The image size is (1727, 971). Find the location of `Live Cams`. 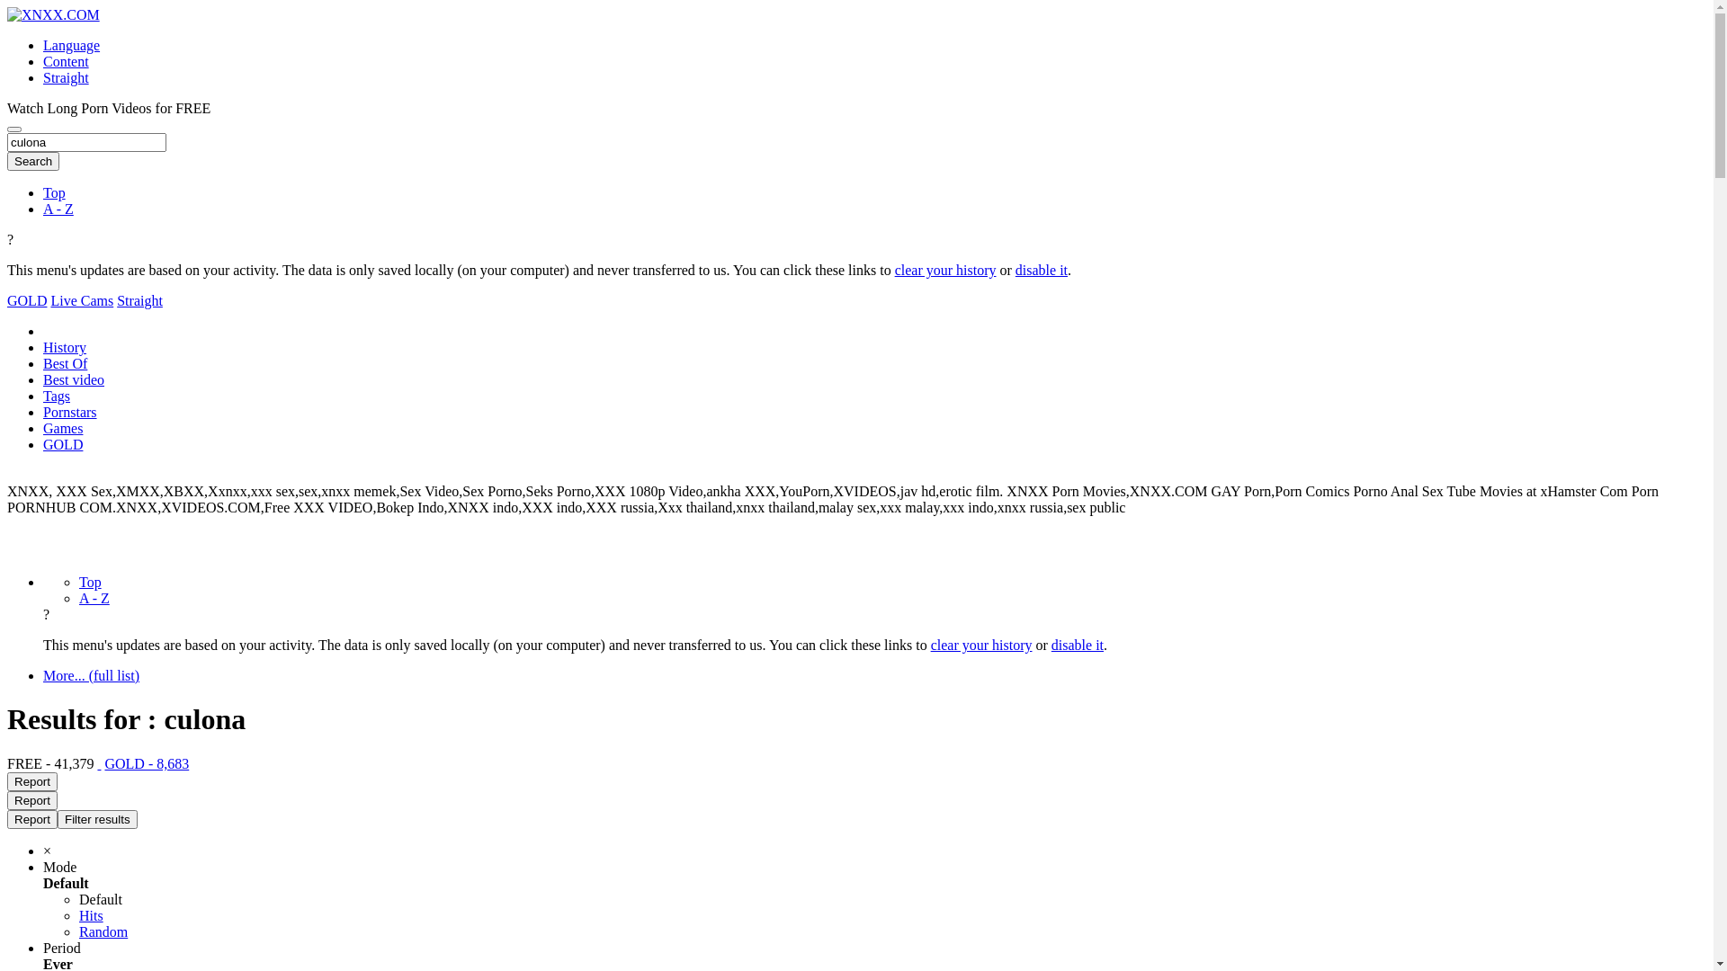

Live Cams is located at coordinates (82, 300).